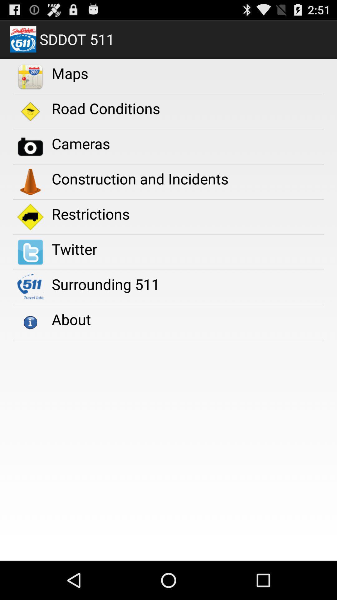 The height and width of the screenshot is (600, 337). I want to click on swipe to construction and incidents icon, so click(140, 179).